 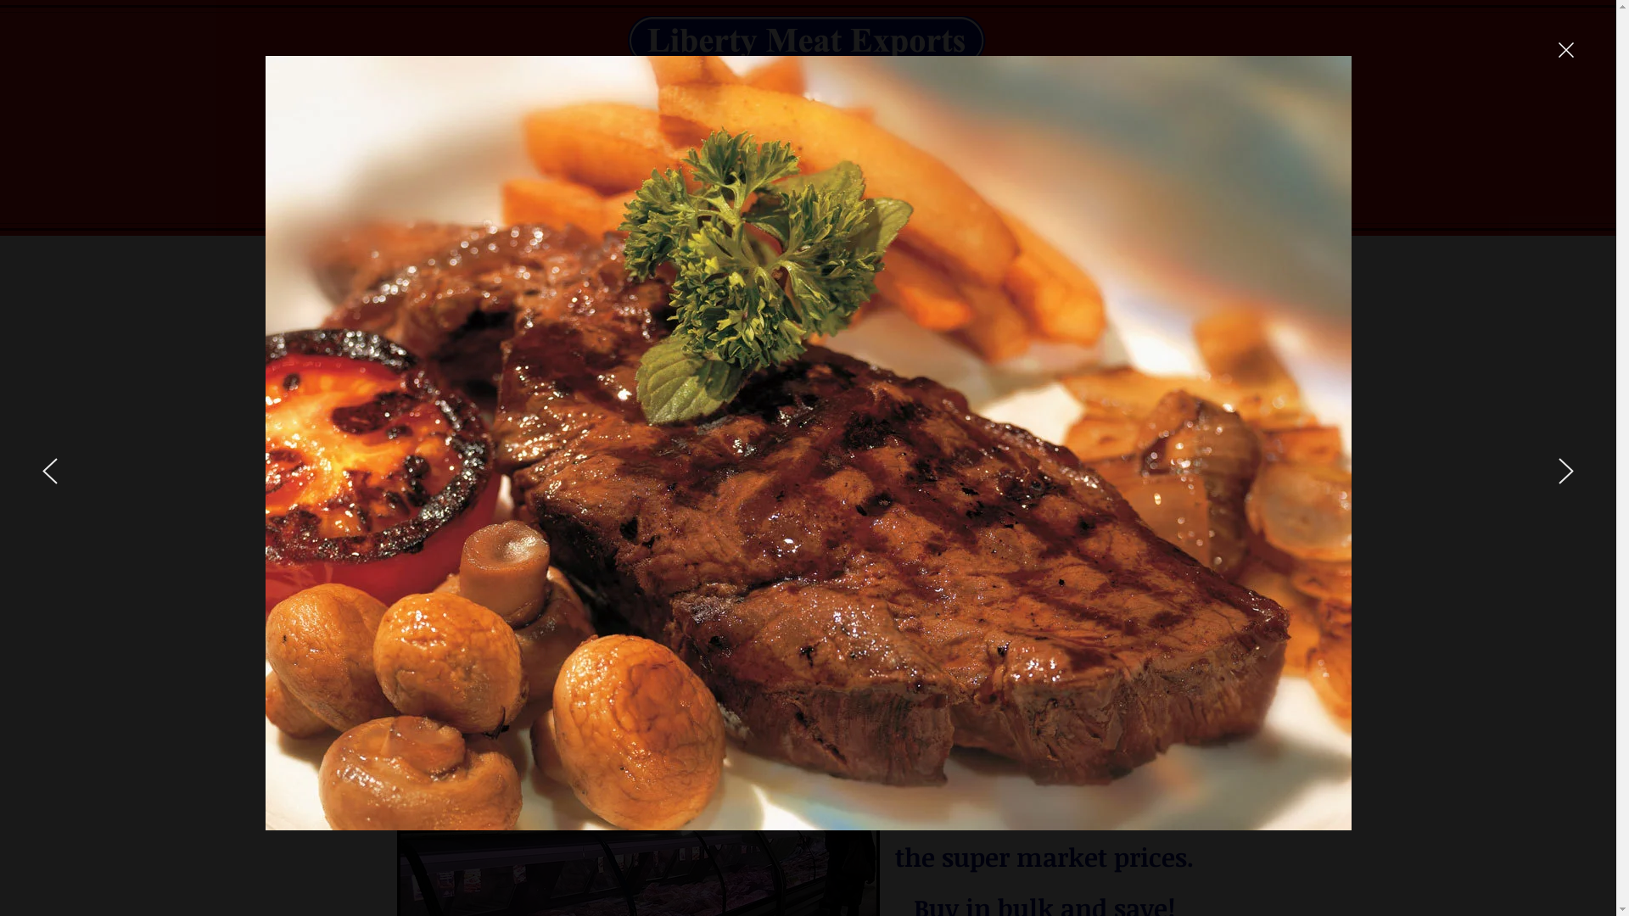 What do you see at coordinates (818, 130) in the screenshot?
I see `HOME` at bounding box center [818, 130].